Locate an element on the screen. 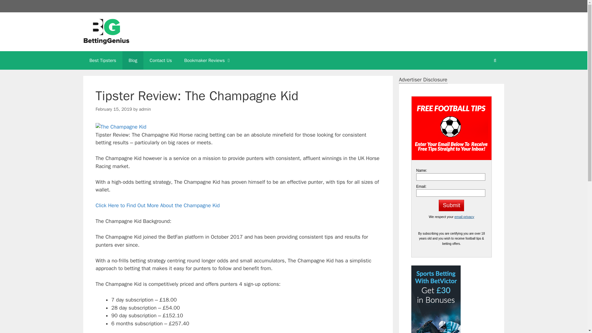 The height and width of the screenshot is (333, 592). Contact Us is located at coordinates (160, 60).